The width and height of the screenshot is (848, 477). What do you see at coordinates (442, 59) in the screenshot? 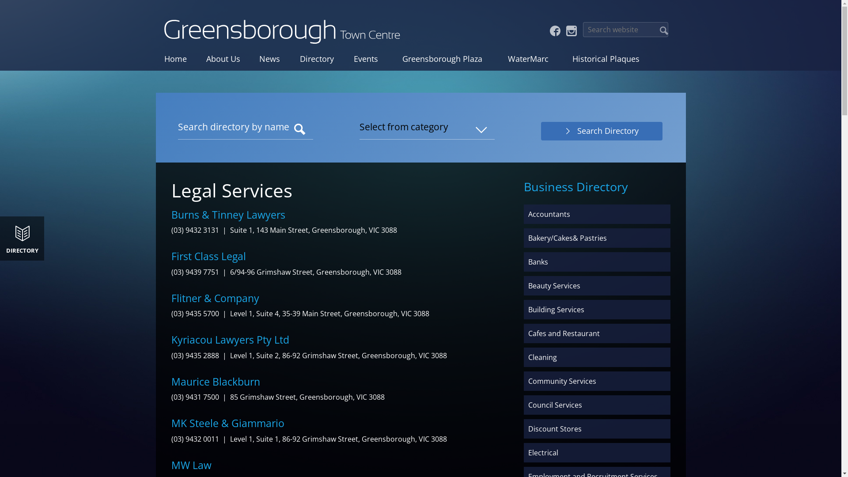
I see `Greensborough Plaza` at bounding box center [442, 59].